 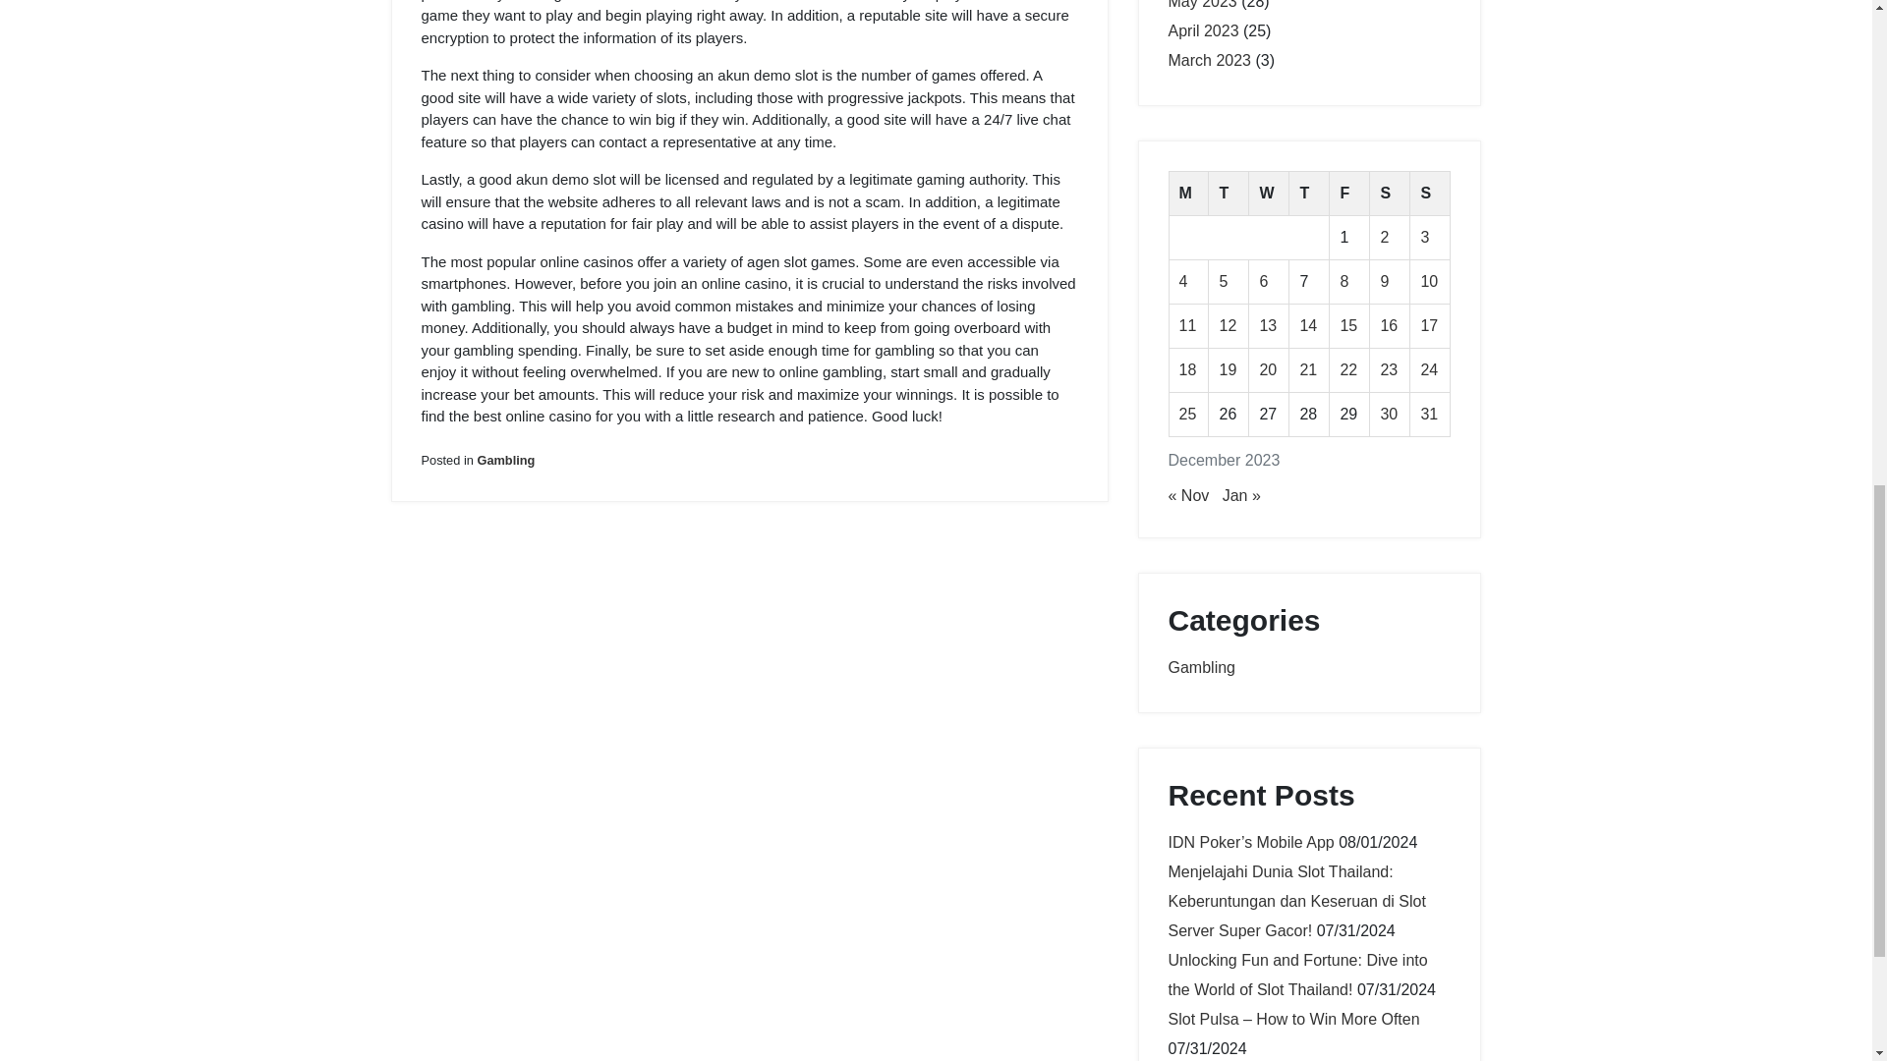 I want to click on Monday, so click(x=1188, y=193).